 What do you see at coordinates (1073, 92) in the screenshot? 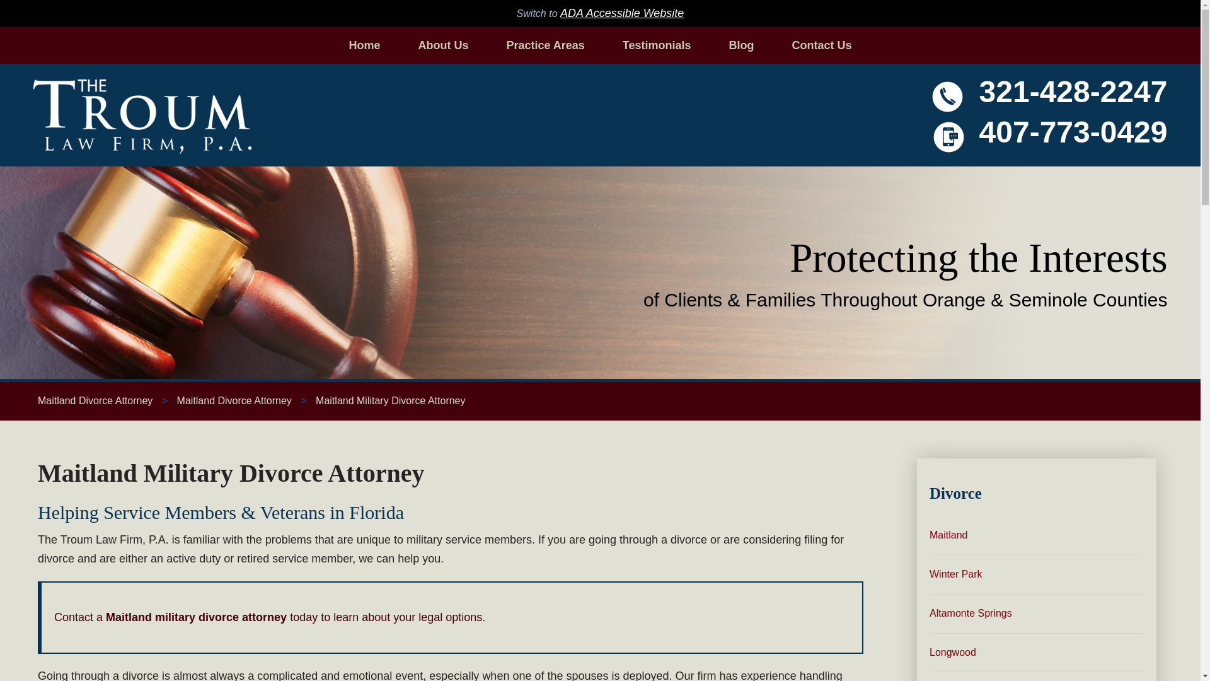
I see `321-428-2247` at bounding box center [1073, 92].